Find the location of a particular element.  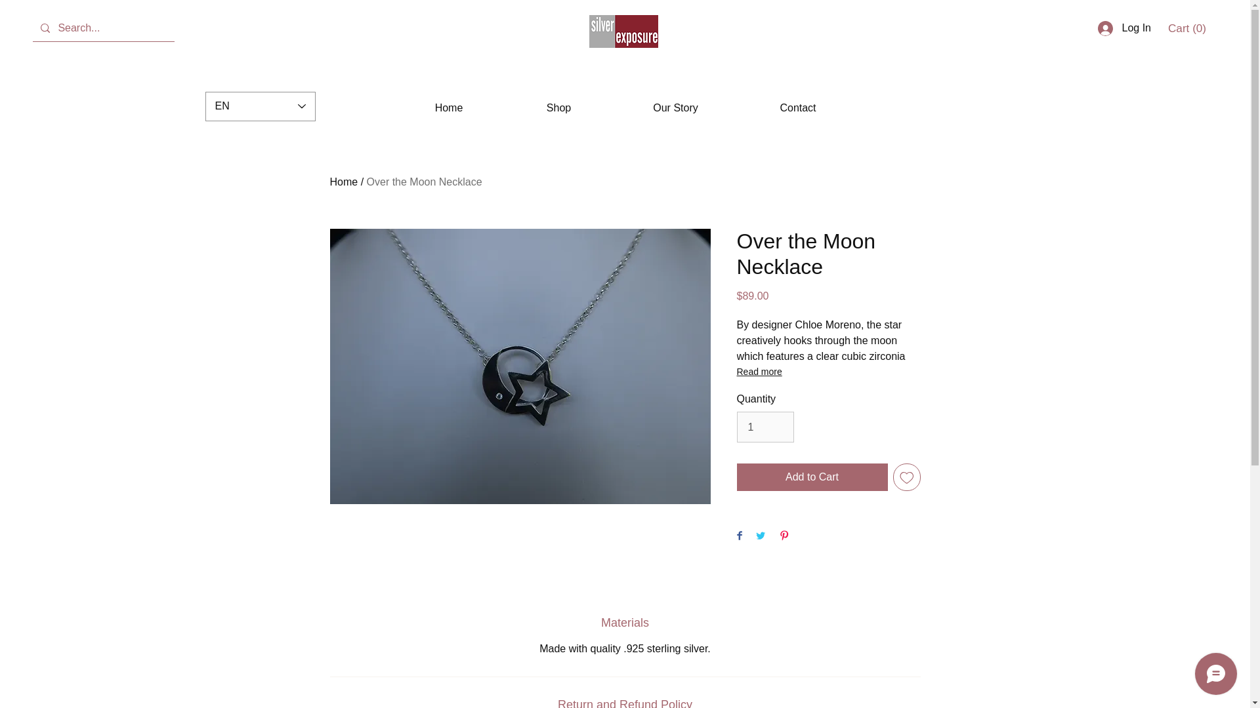

Home is located at coordinates (448, 108).